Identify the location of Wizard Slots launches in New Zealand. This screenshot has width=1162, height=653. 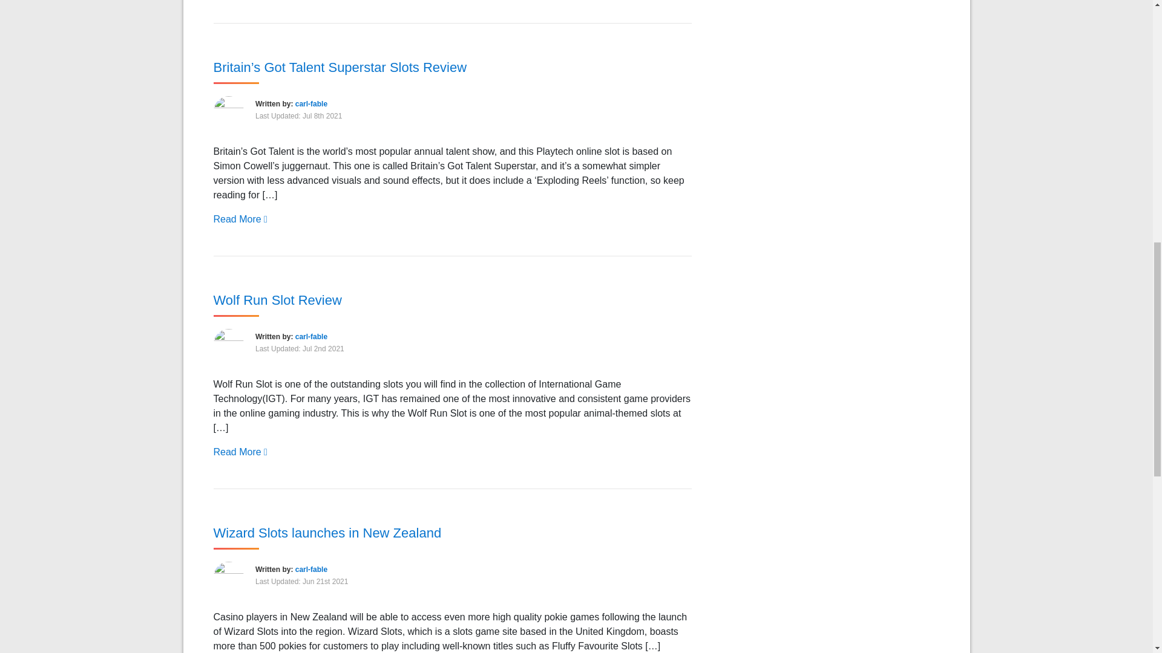
(327, 532).